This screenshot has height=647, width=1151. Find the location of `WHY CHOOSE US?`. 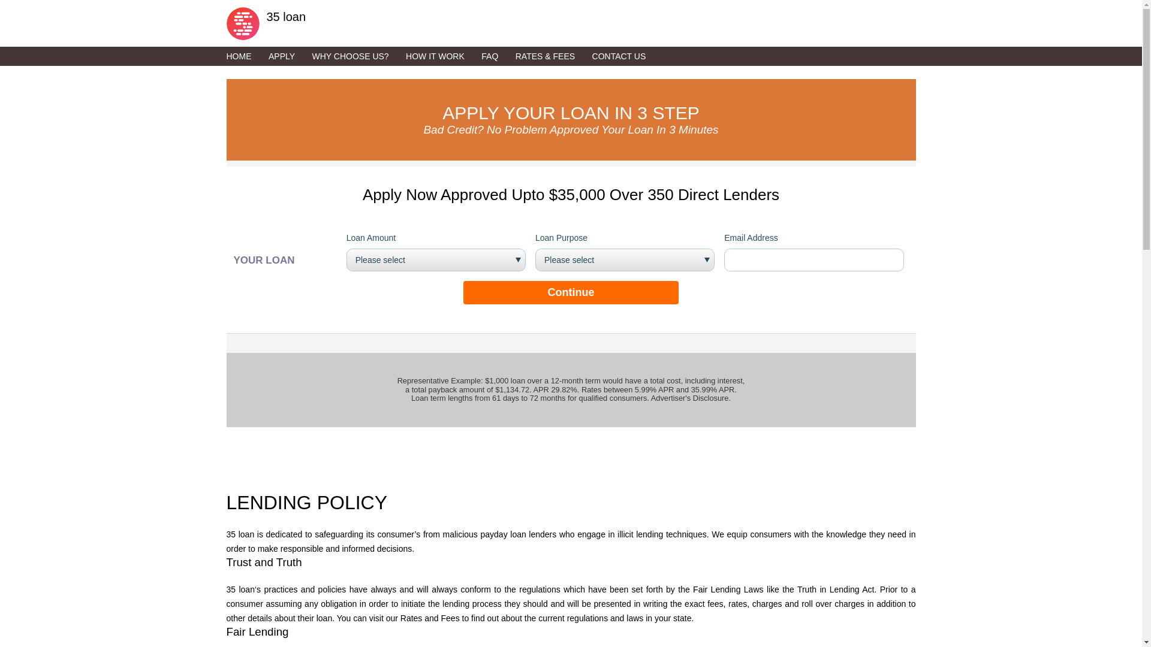

WHY CHOOSE US? is located at coordinates (358, 56).